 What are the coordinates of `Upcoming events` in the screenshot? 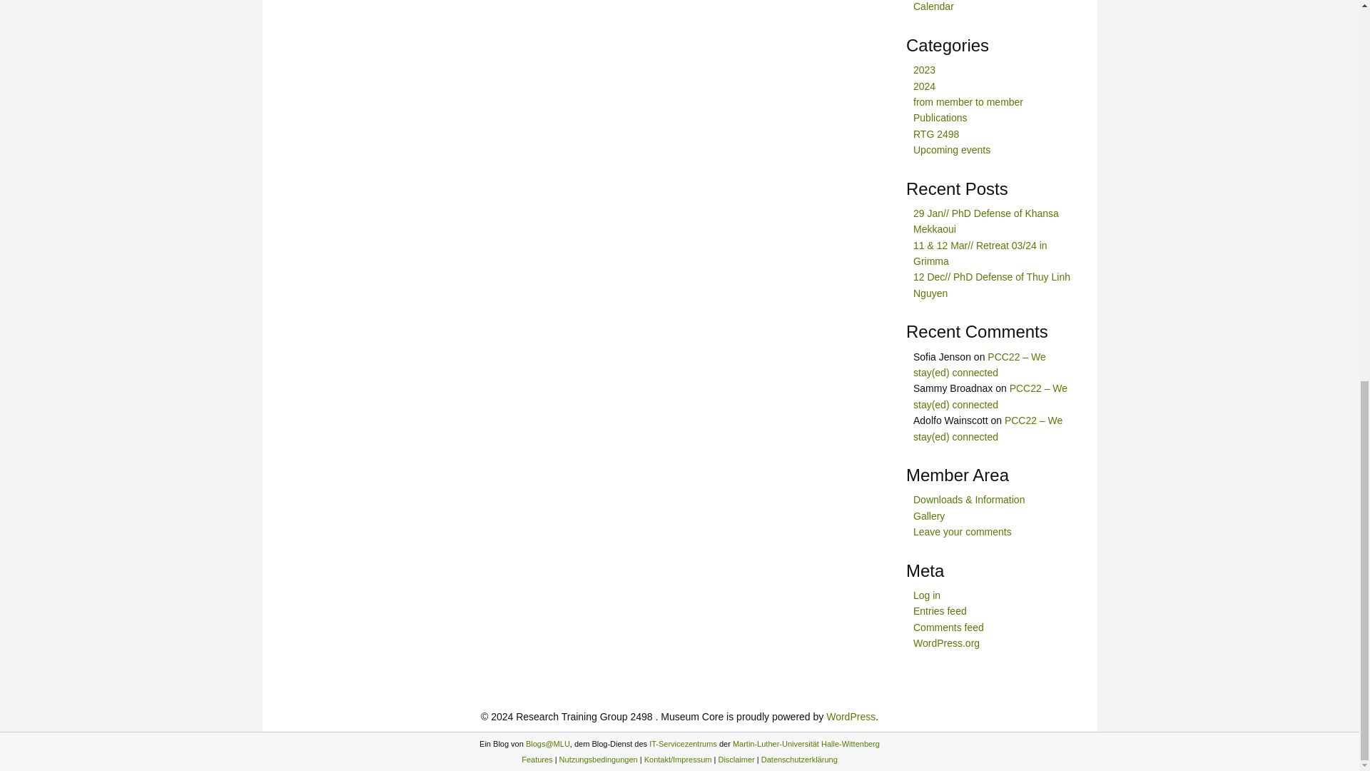 It's located at (952, 150).